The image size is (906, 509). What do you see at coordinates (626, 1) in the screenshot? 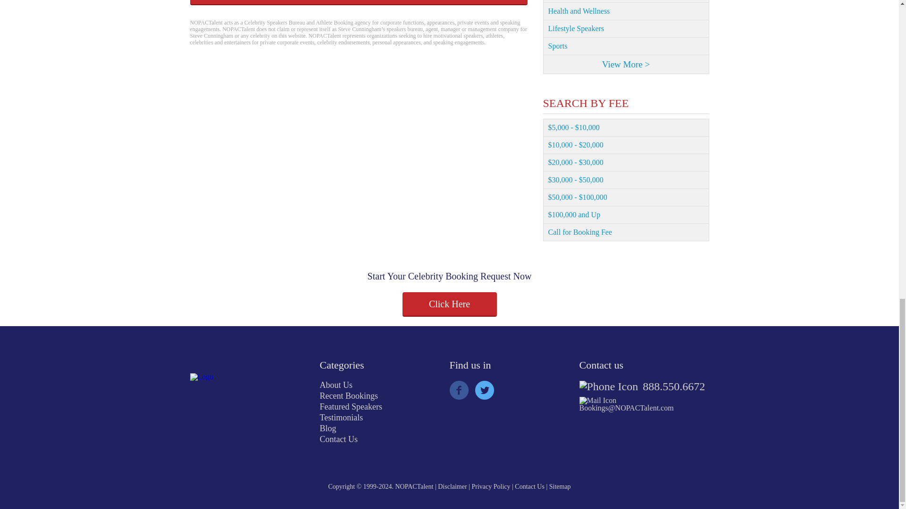
I see `Entertainment` at bounding box center [626, 1].